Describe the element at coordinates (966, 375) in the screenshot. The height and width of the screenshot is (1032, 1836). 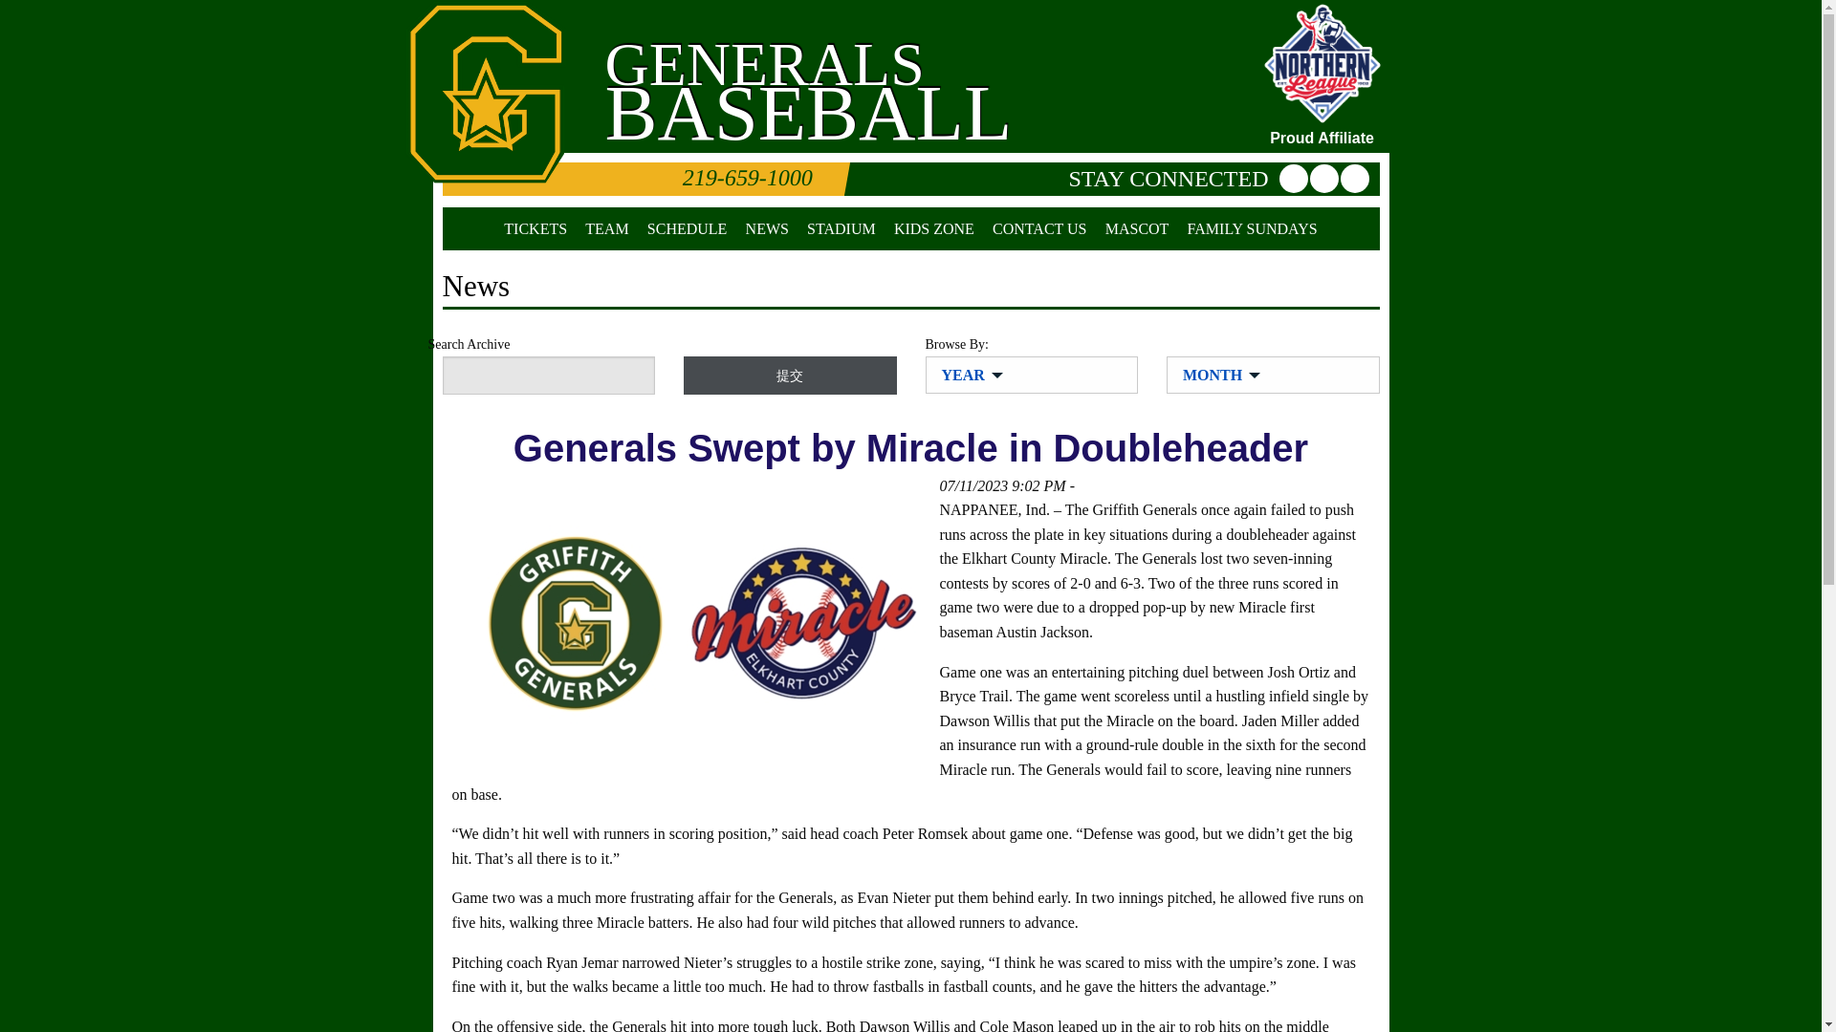
I see `YEAR` at that location.